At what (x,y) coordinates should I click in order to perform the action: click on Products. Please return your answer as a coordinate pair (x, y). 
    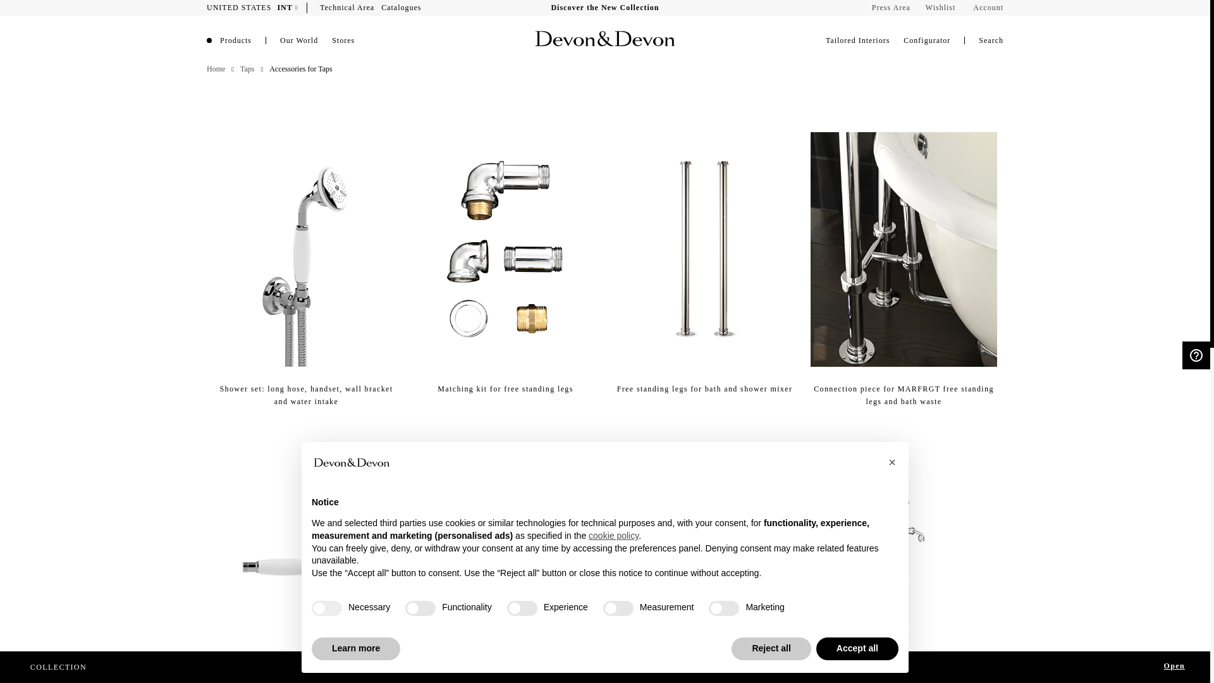
    Looking at the image, I should click on (240, 40).